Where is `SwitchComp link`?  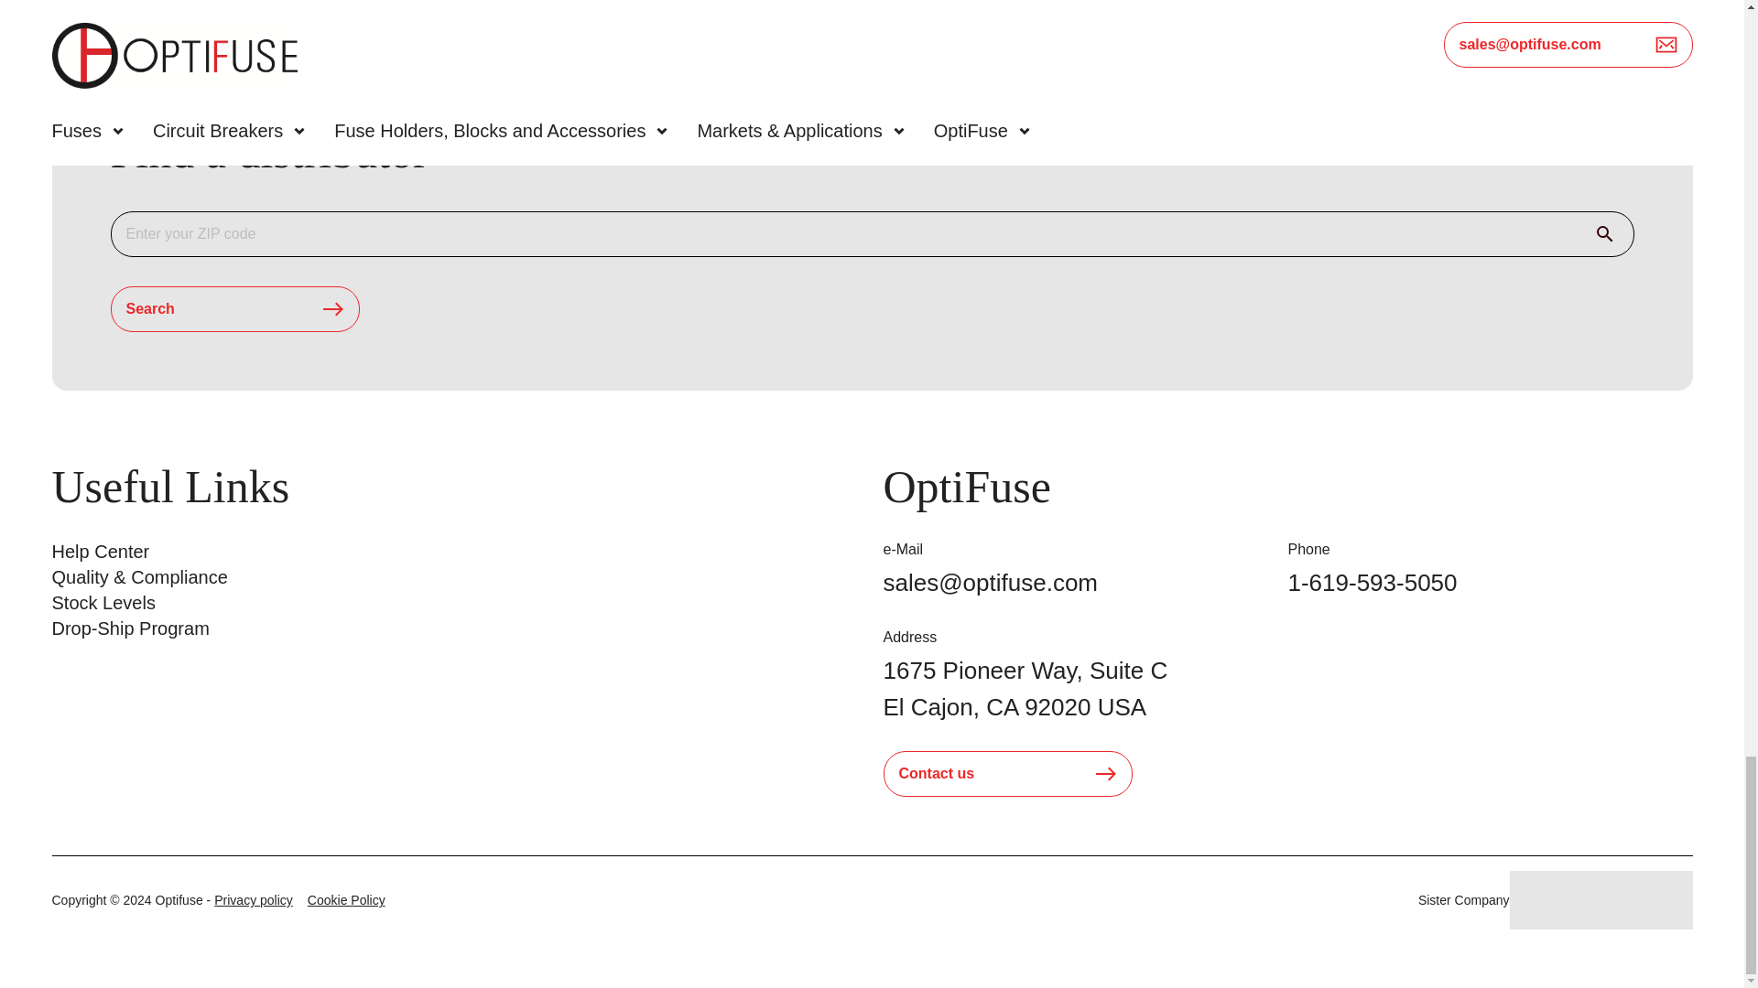 SwitchComp link is located at coordinates (1600, 900).